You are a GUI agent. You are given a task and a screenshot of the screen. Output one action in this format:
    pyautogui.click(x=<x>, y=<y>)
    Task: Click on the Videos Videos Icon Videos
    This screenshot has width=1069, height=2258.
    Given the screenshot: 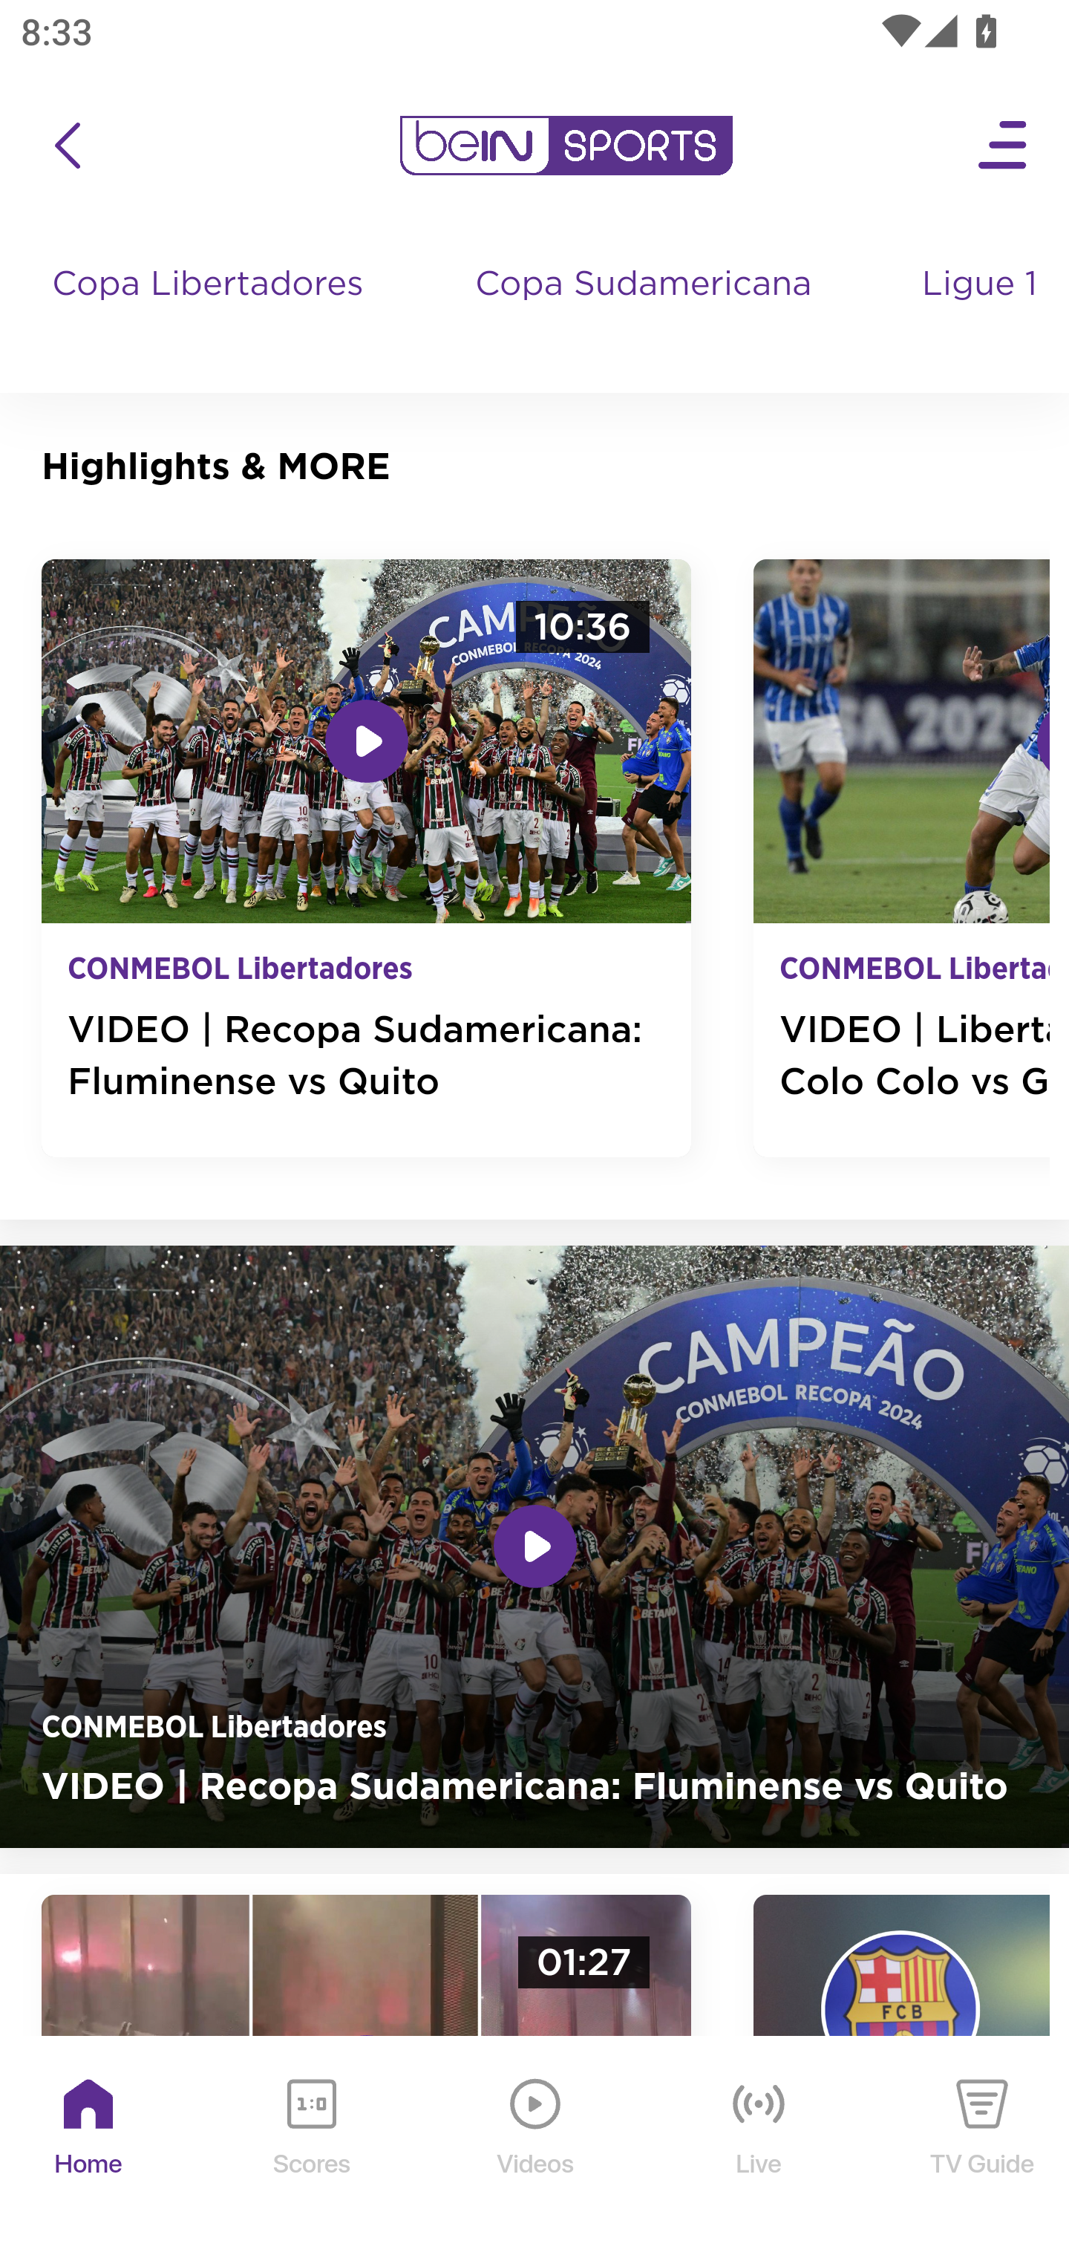 What is the action you would take?
    pyautogui.click(x=536, y=2148)
    